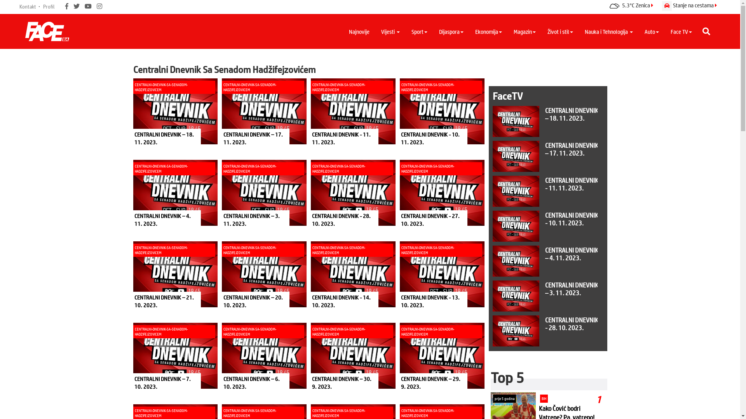  I want to click on Auto, so click(652, 31).